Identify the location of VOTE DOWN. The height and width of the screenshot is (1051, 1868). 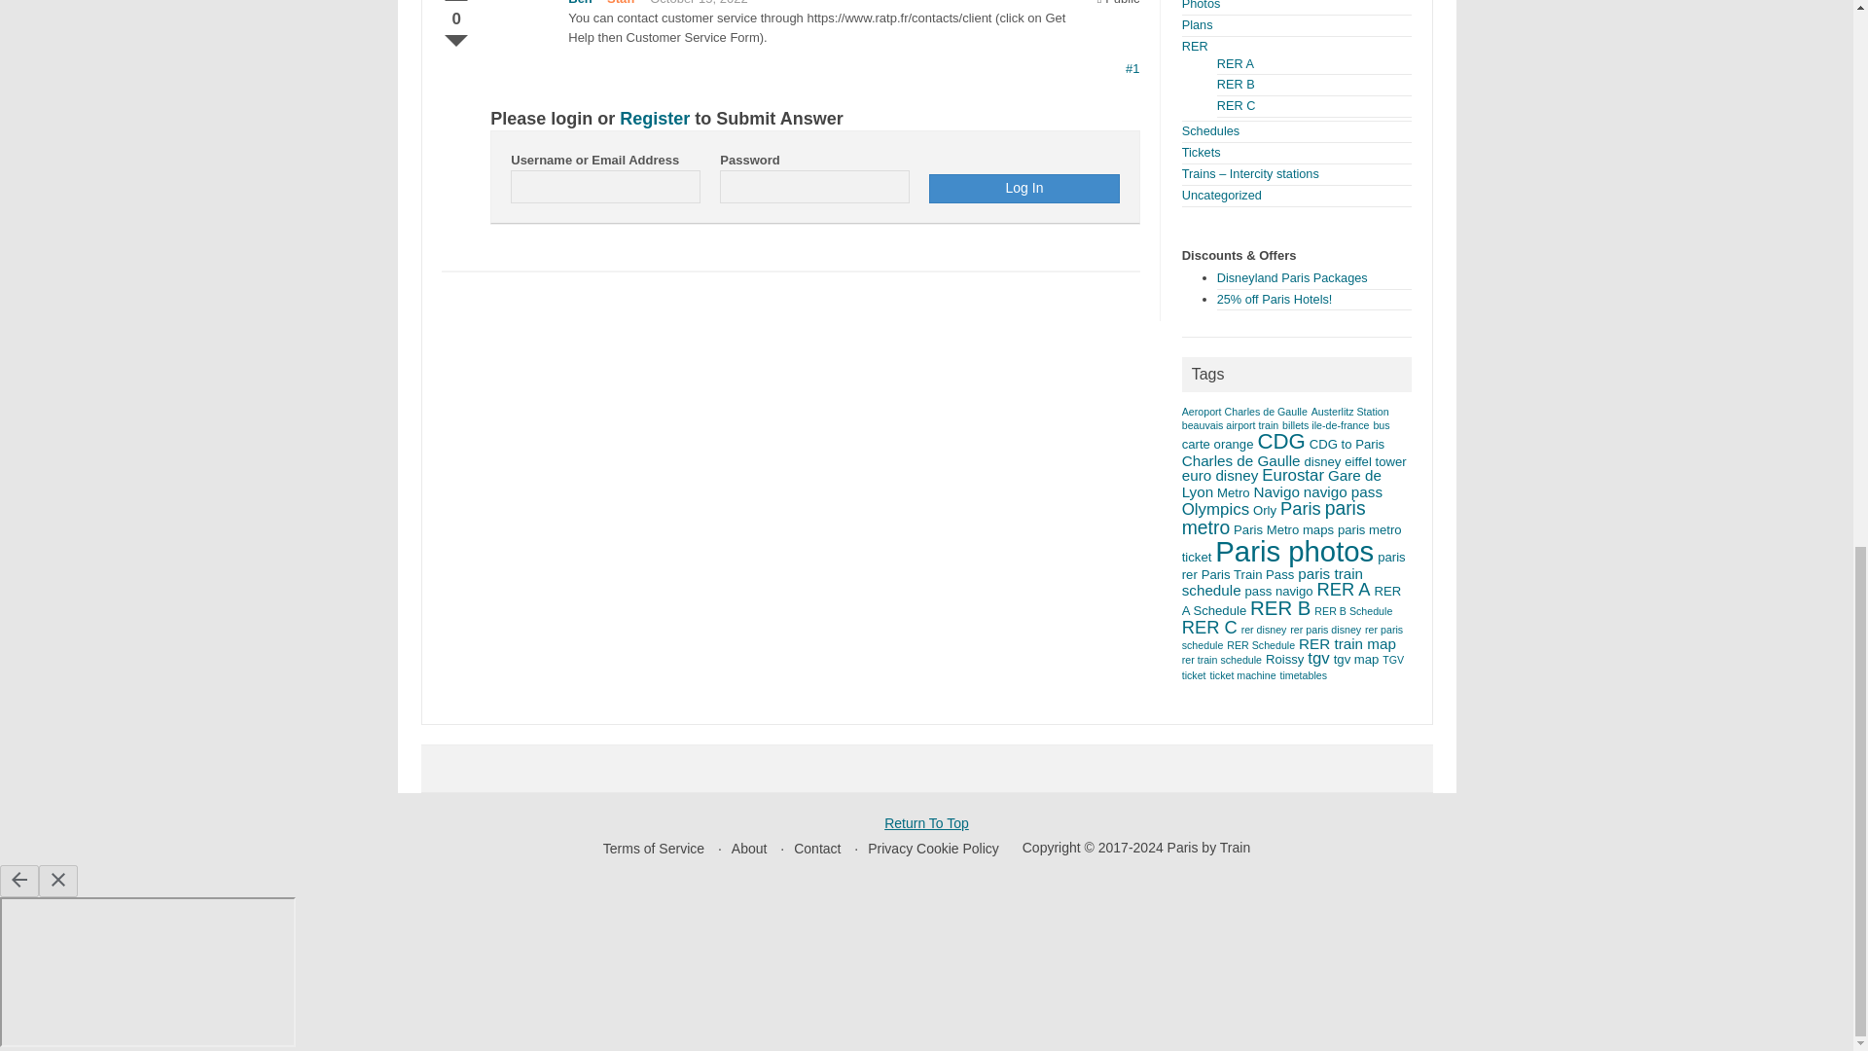
(455, 37).